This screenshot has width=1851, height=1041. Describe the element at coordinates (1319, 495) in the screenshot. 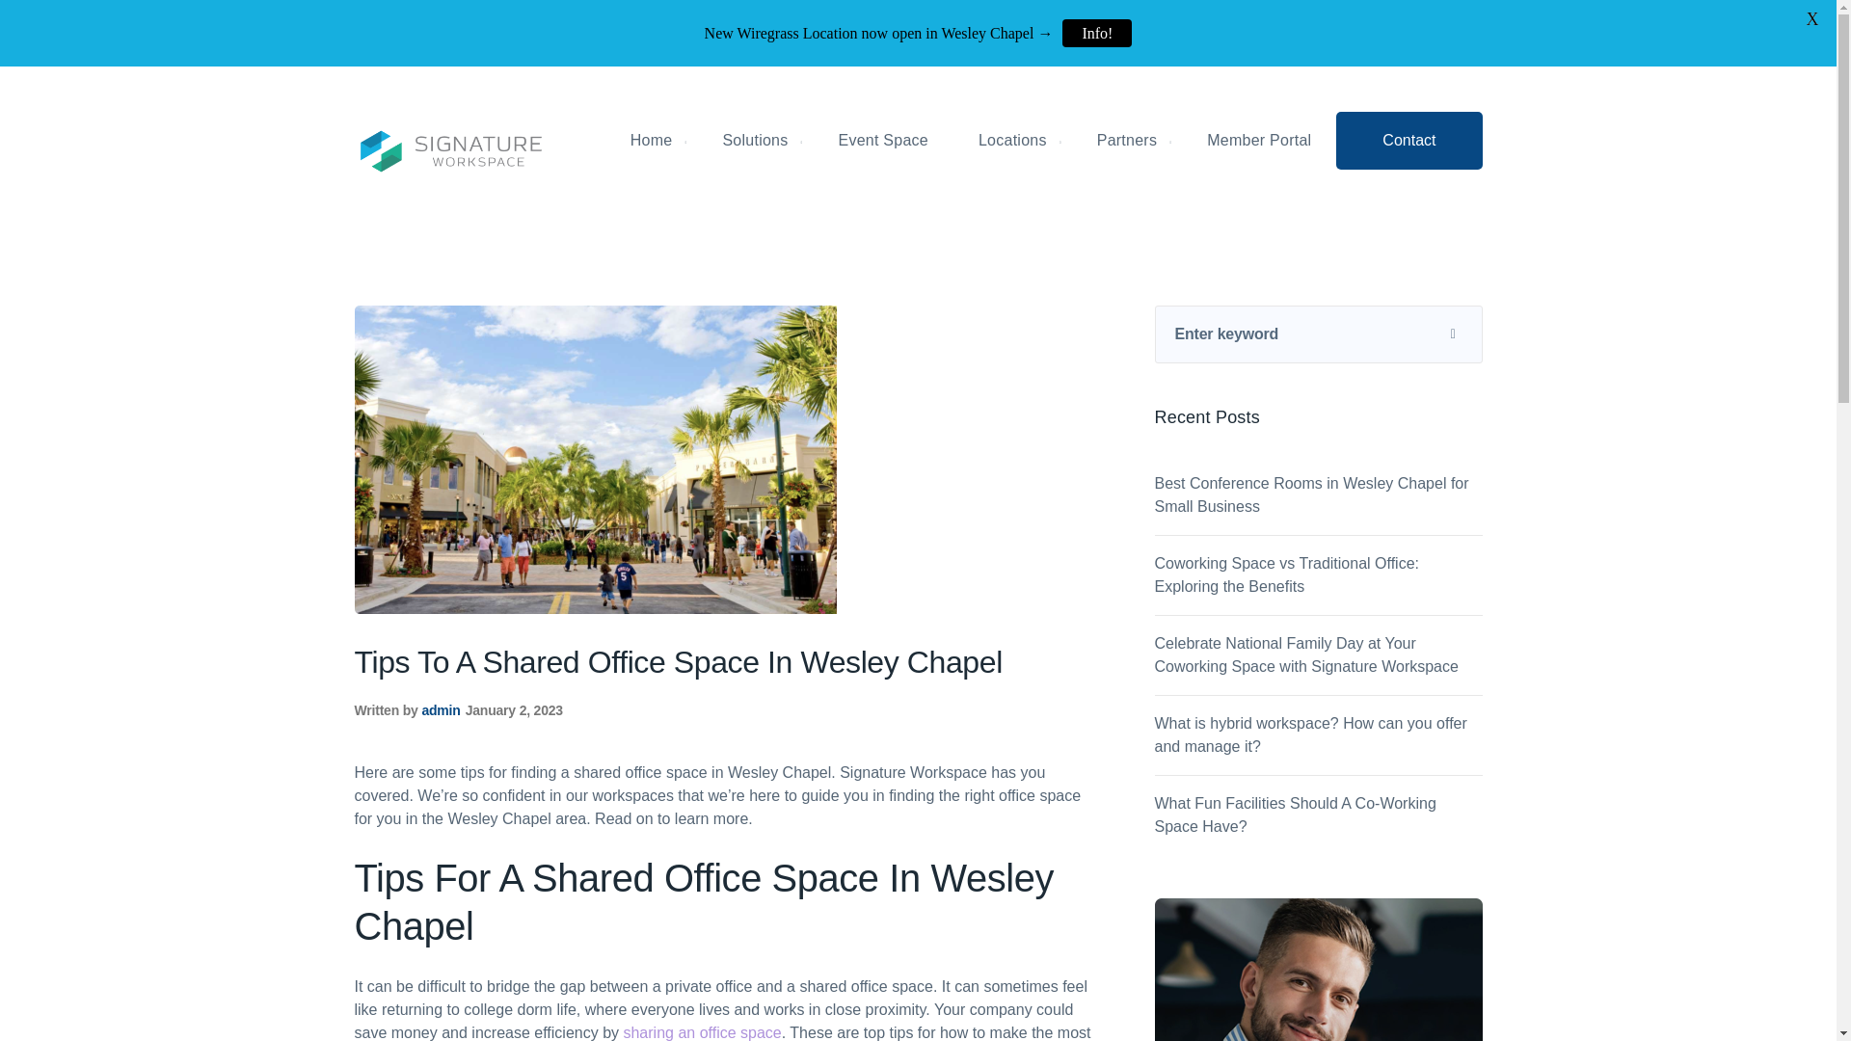

I see `Best Conference Rooms in Wesley Chapel for Small Business` at that location.